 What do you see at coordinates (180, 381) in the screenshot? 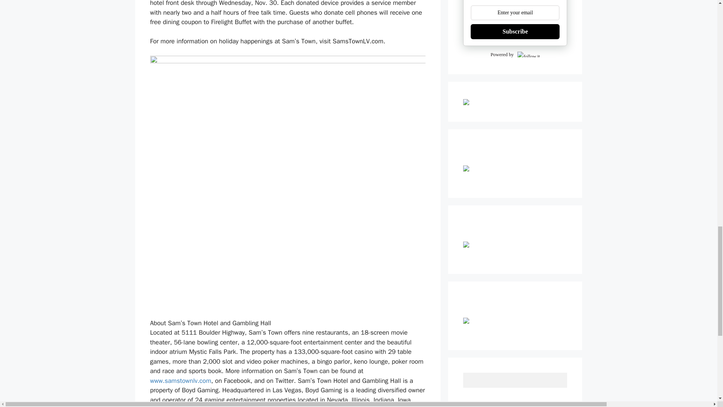
I see `www.samstownlv.com` at bounding box center [180, 381].